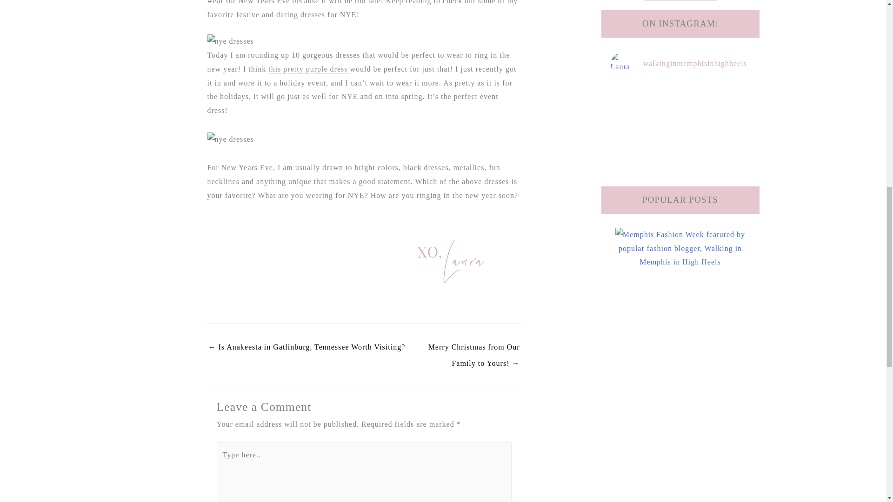  Describe the element at coordinates (680, 0) in the screenshot. I see `SUBSCRIBE` at that location.